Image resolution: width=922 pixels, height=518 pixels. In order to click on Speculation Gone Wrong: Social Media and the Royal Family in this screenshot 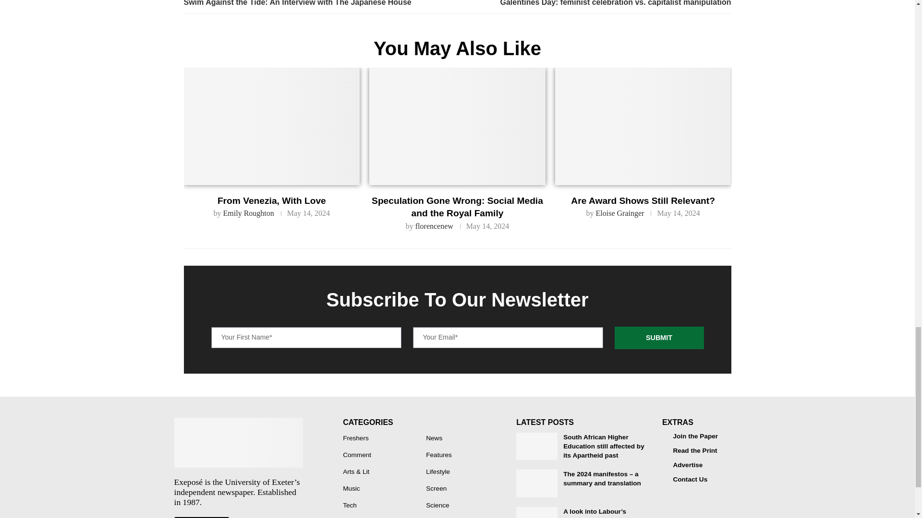, I will do `click(457, 126)`.